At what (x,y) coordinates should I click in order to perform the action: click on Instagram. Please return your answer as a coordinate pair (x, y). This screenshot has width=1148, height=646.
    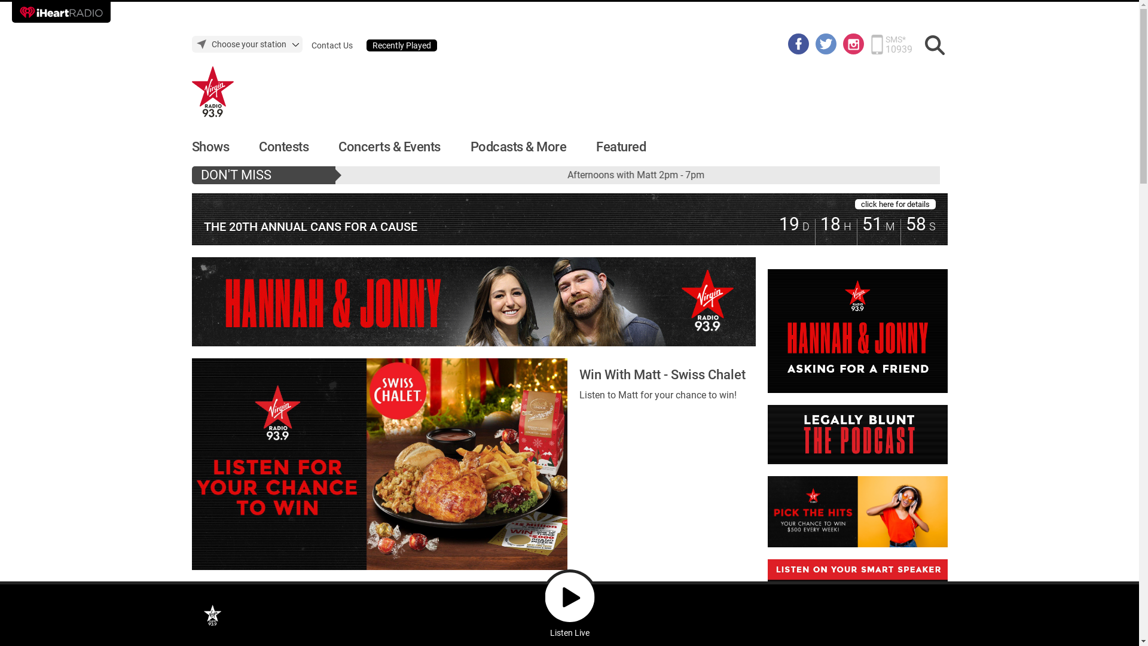
    Looking at the image, I should click on (854, 43).